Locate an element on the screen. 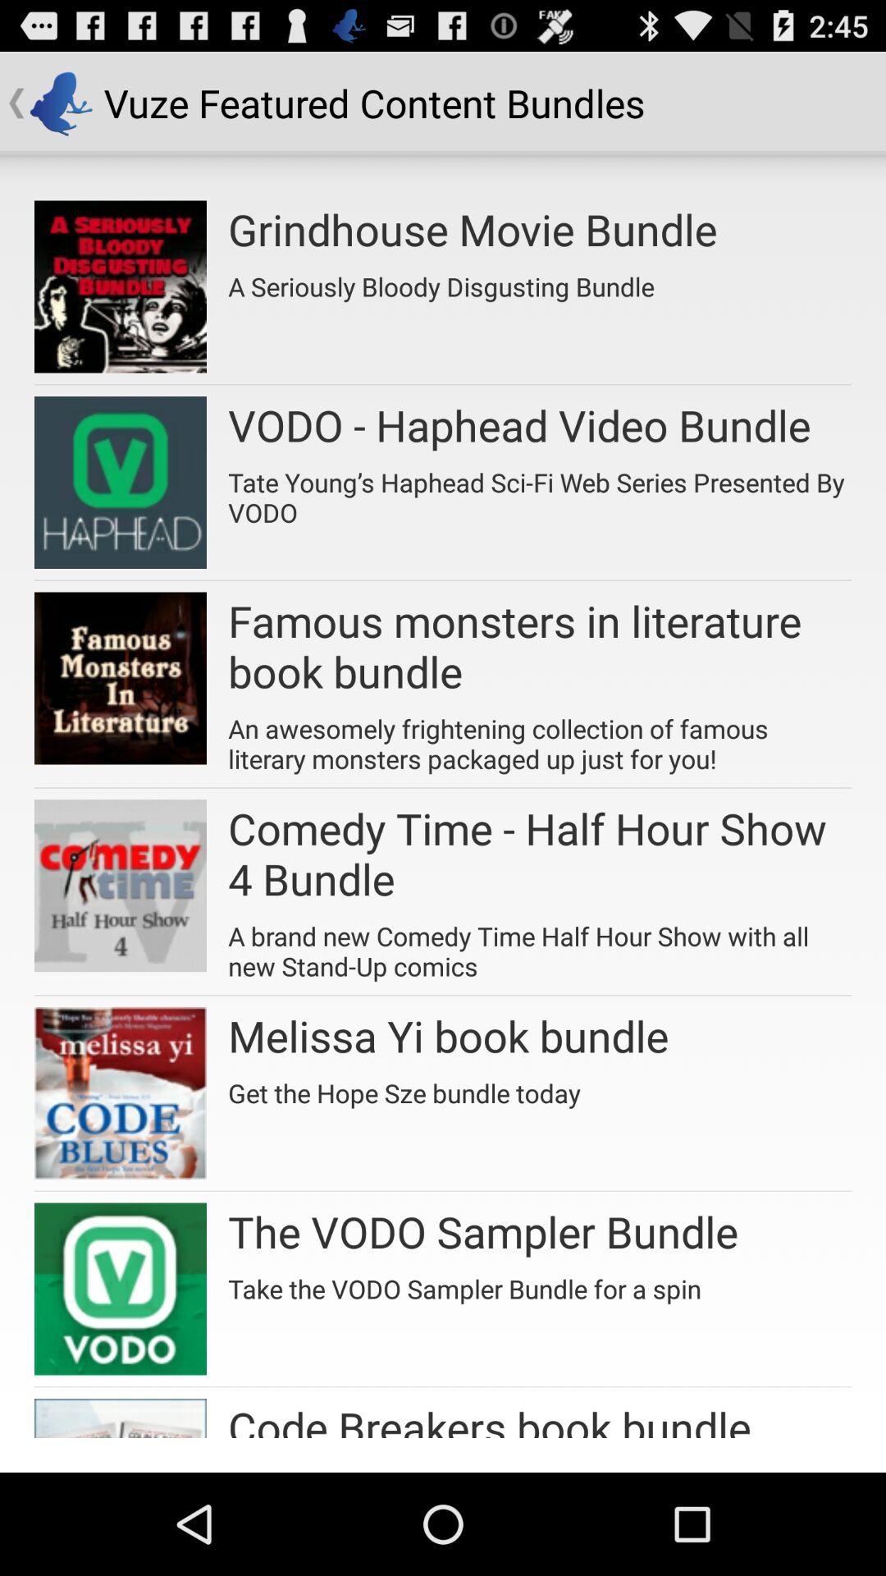 This screenshot has height=1576, width=886. select icon below comedy time half item is located at coordinates (540, 946).